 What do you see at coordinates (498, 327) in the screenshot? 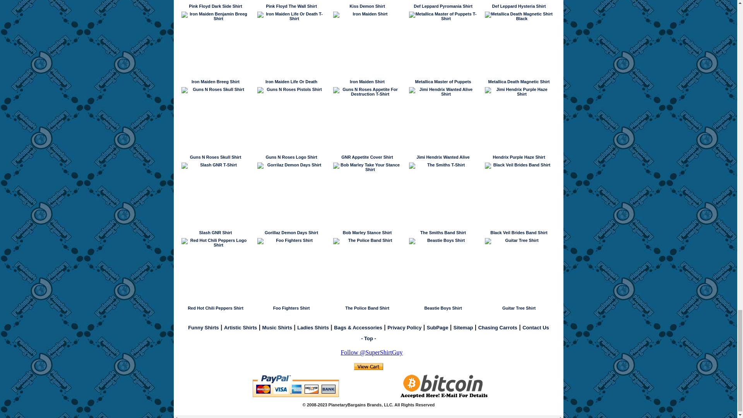
I see `Chasing Carrots` at bounding box center [498, 327].